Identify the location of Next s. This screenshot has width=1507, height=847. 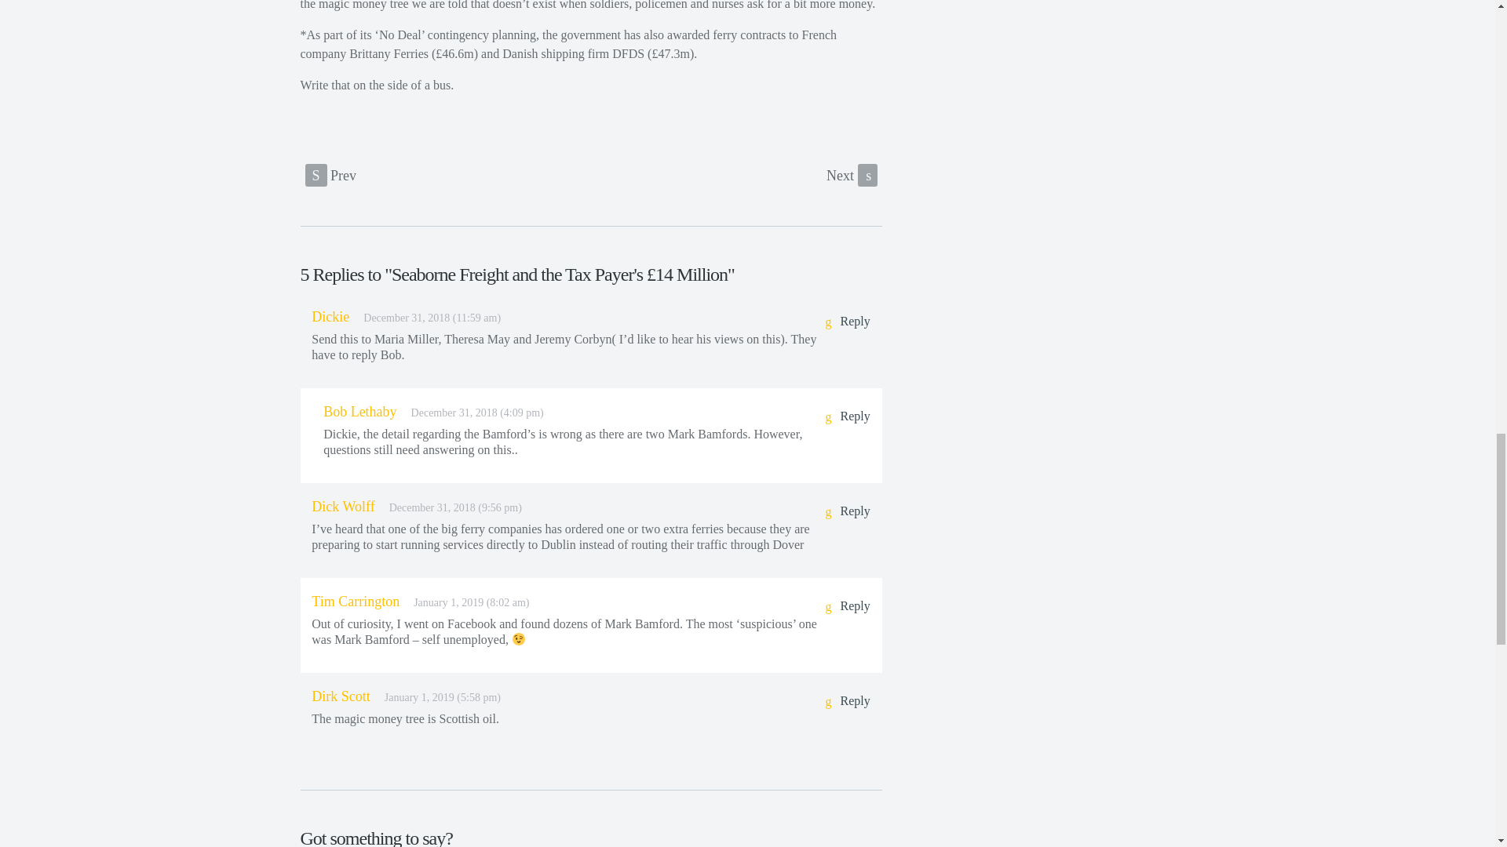
(851, 175).